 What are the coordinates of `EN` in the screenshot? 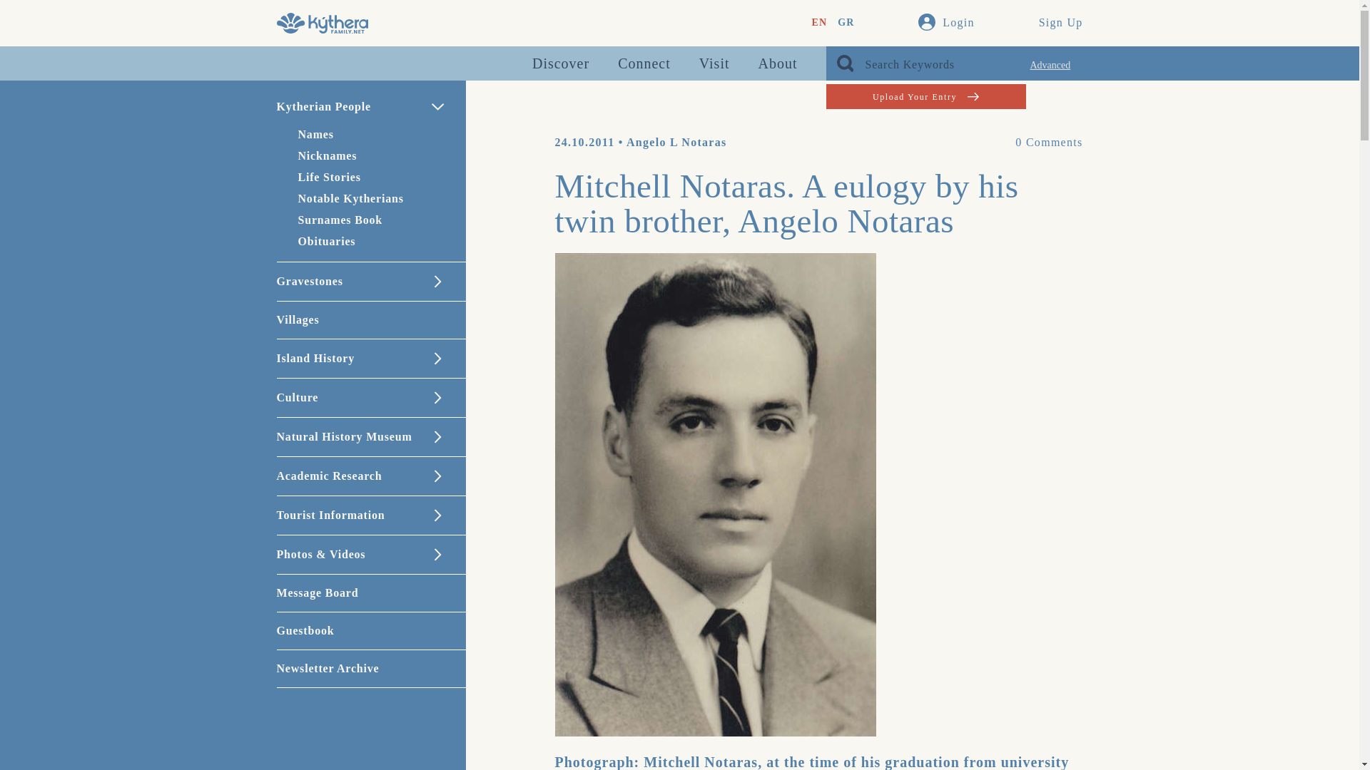 It's located at (819, 23).